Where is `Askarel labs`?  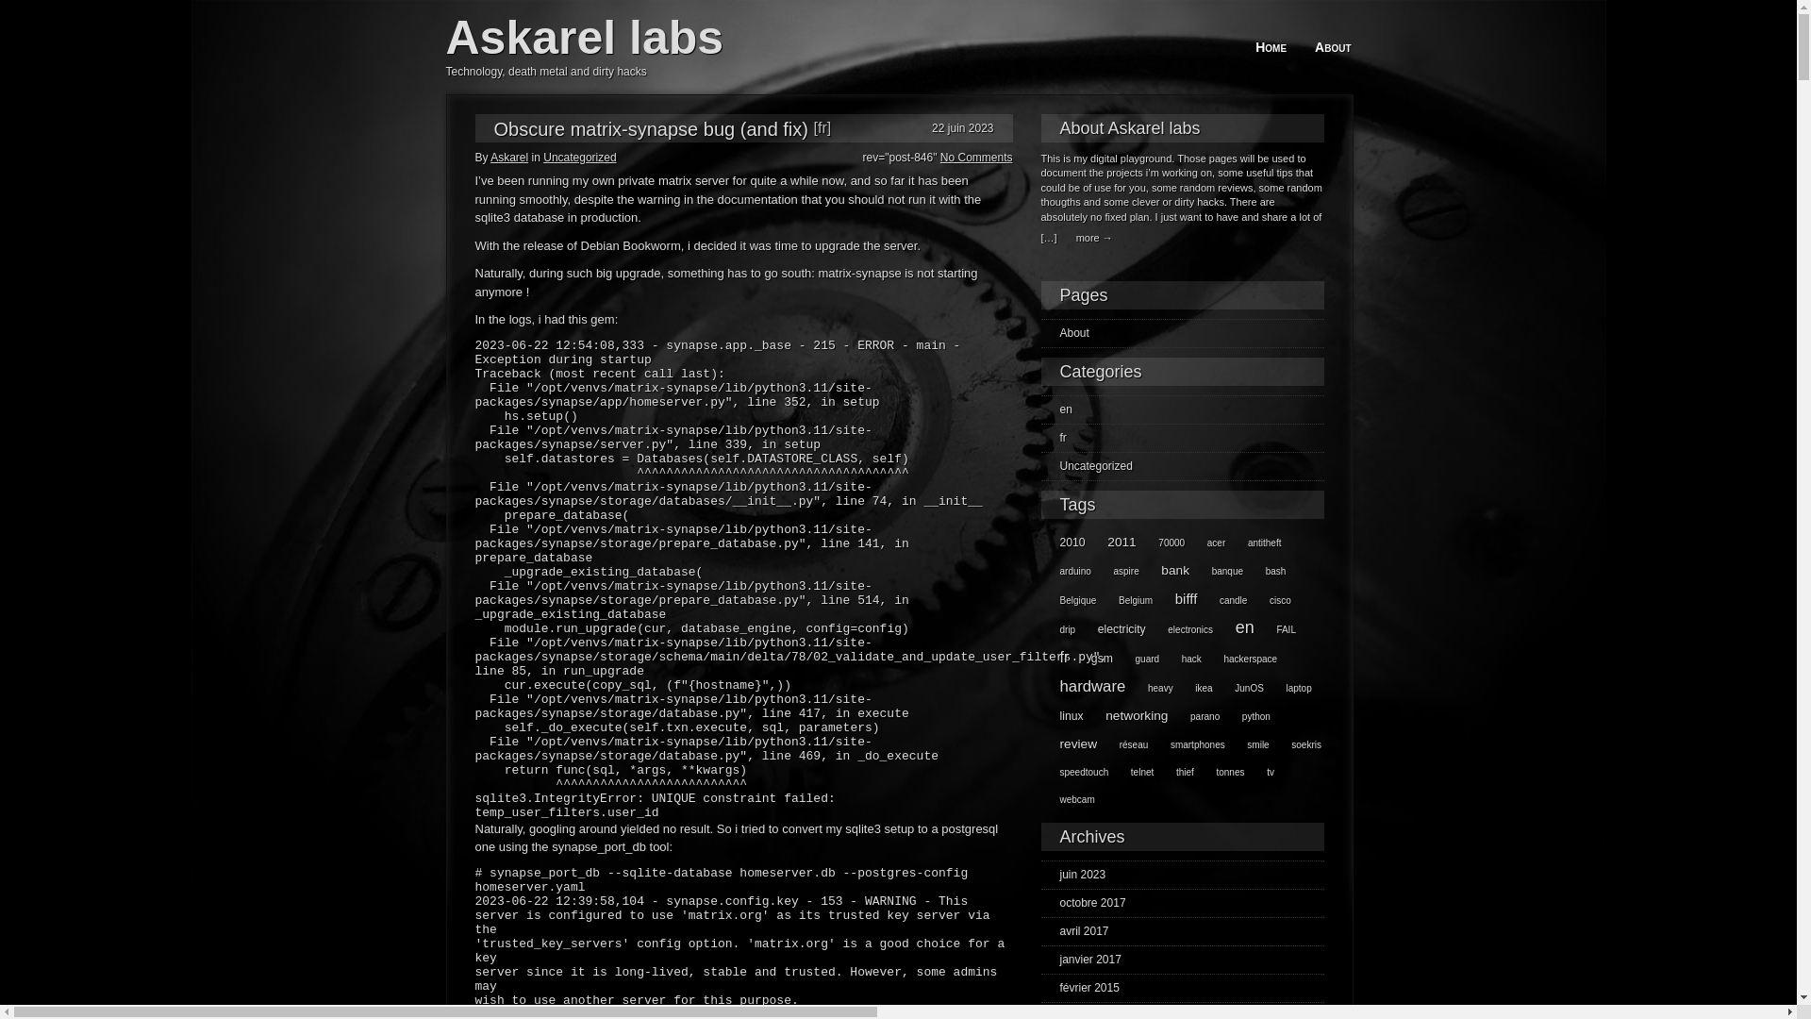 Askarel labs is located at coordinates (585, 38).